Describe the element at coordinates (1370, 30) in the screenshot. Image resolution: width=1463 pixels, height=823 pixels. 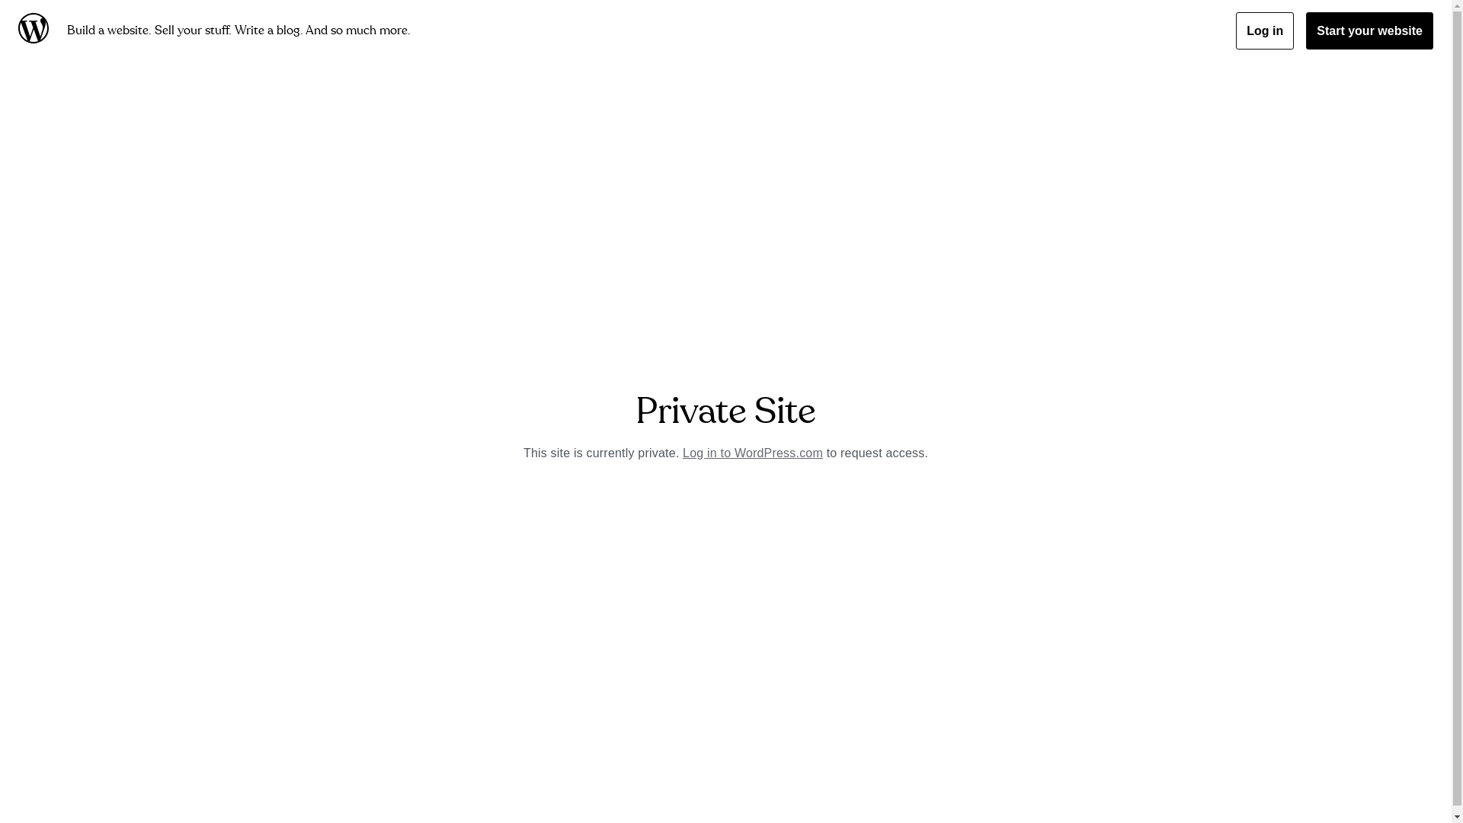
I see `Start your website` at that location.